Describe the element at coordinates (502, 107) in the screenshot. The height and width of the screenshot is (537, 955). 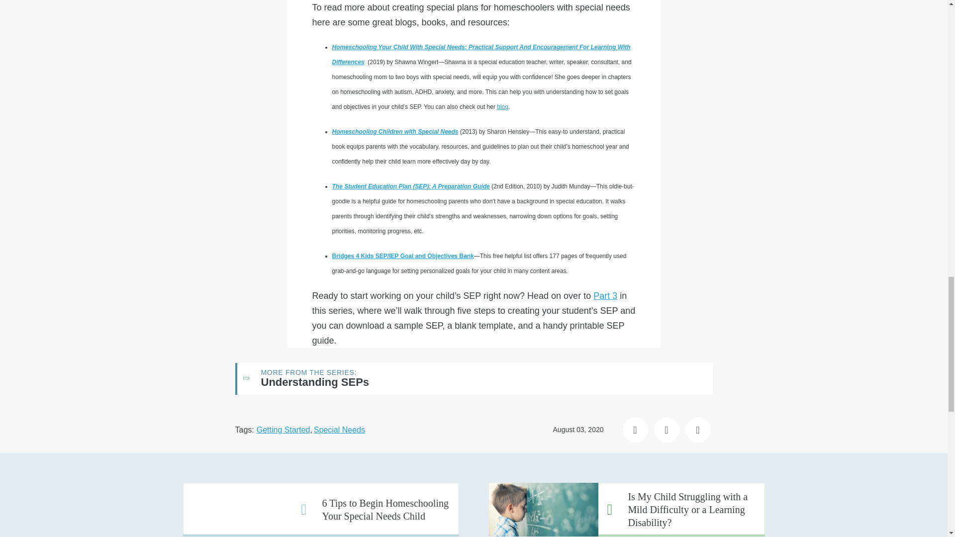
I see `blog` at that location.